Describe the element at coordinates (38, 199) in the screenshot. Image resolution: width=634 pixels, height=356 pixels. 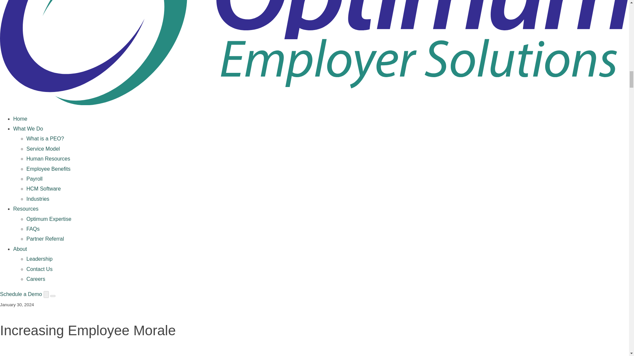
I see `Industries` at that location.